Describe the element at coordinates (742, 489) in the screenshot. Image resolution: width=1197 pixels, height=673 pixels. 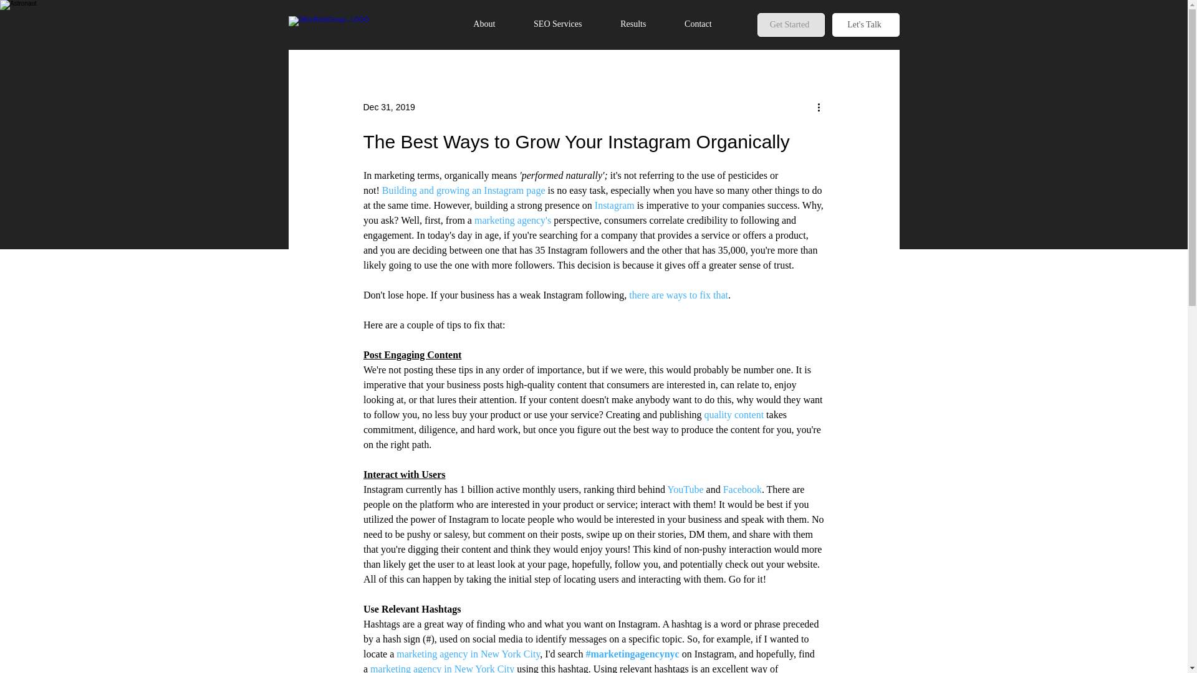
I see `Facebook` at that location.